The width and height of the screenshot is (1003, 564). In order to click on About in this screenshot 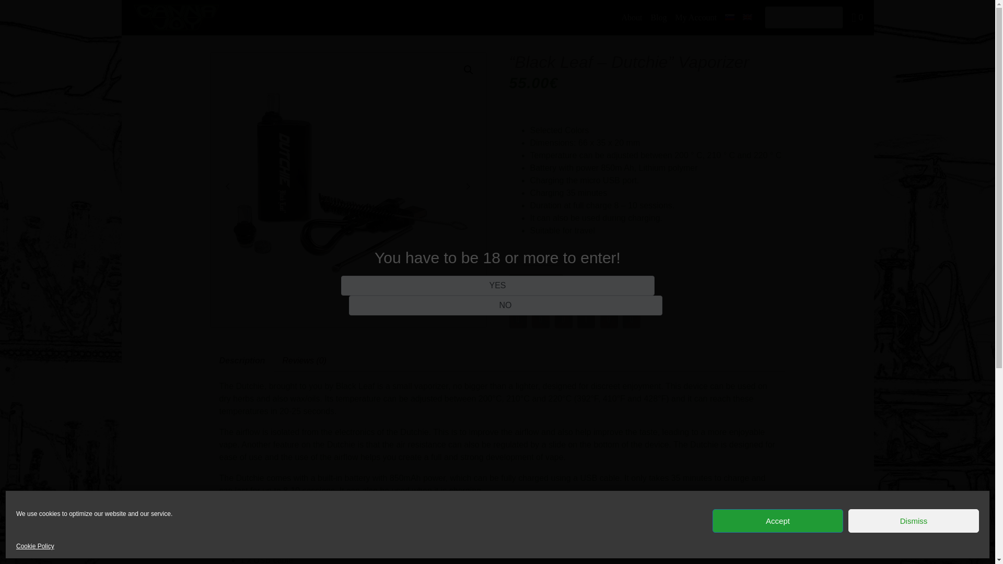, I will do `click(631, 18)`.